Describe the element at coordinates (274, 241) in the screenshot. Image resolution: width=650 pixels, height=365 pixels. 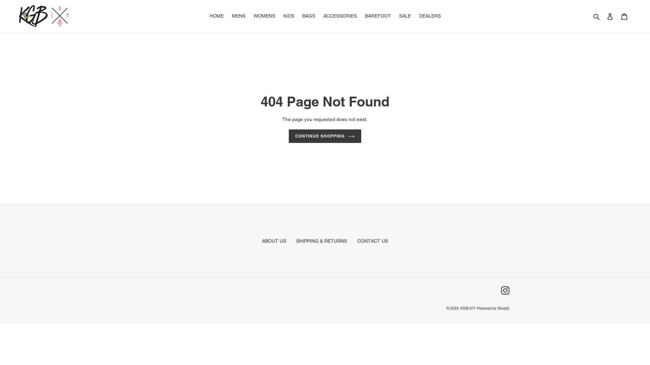
I see `ABOUT US` at that location.